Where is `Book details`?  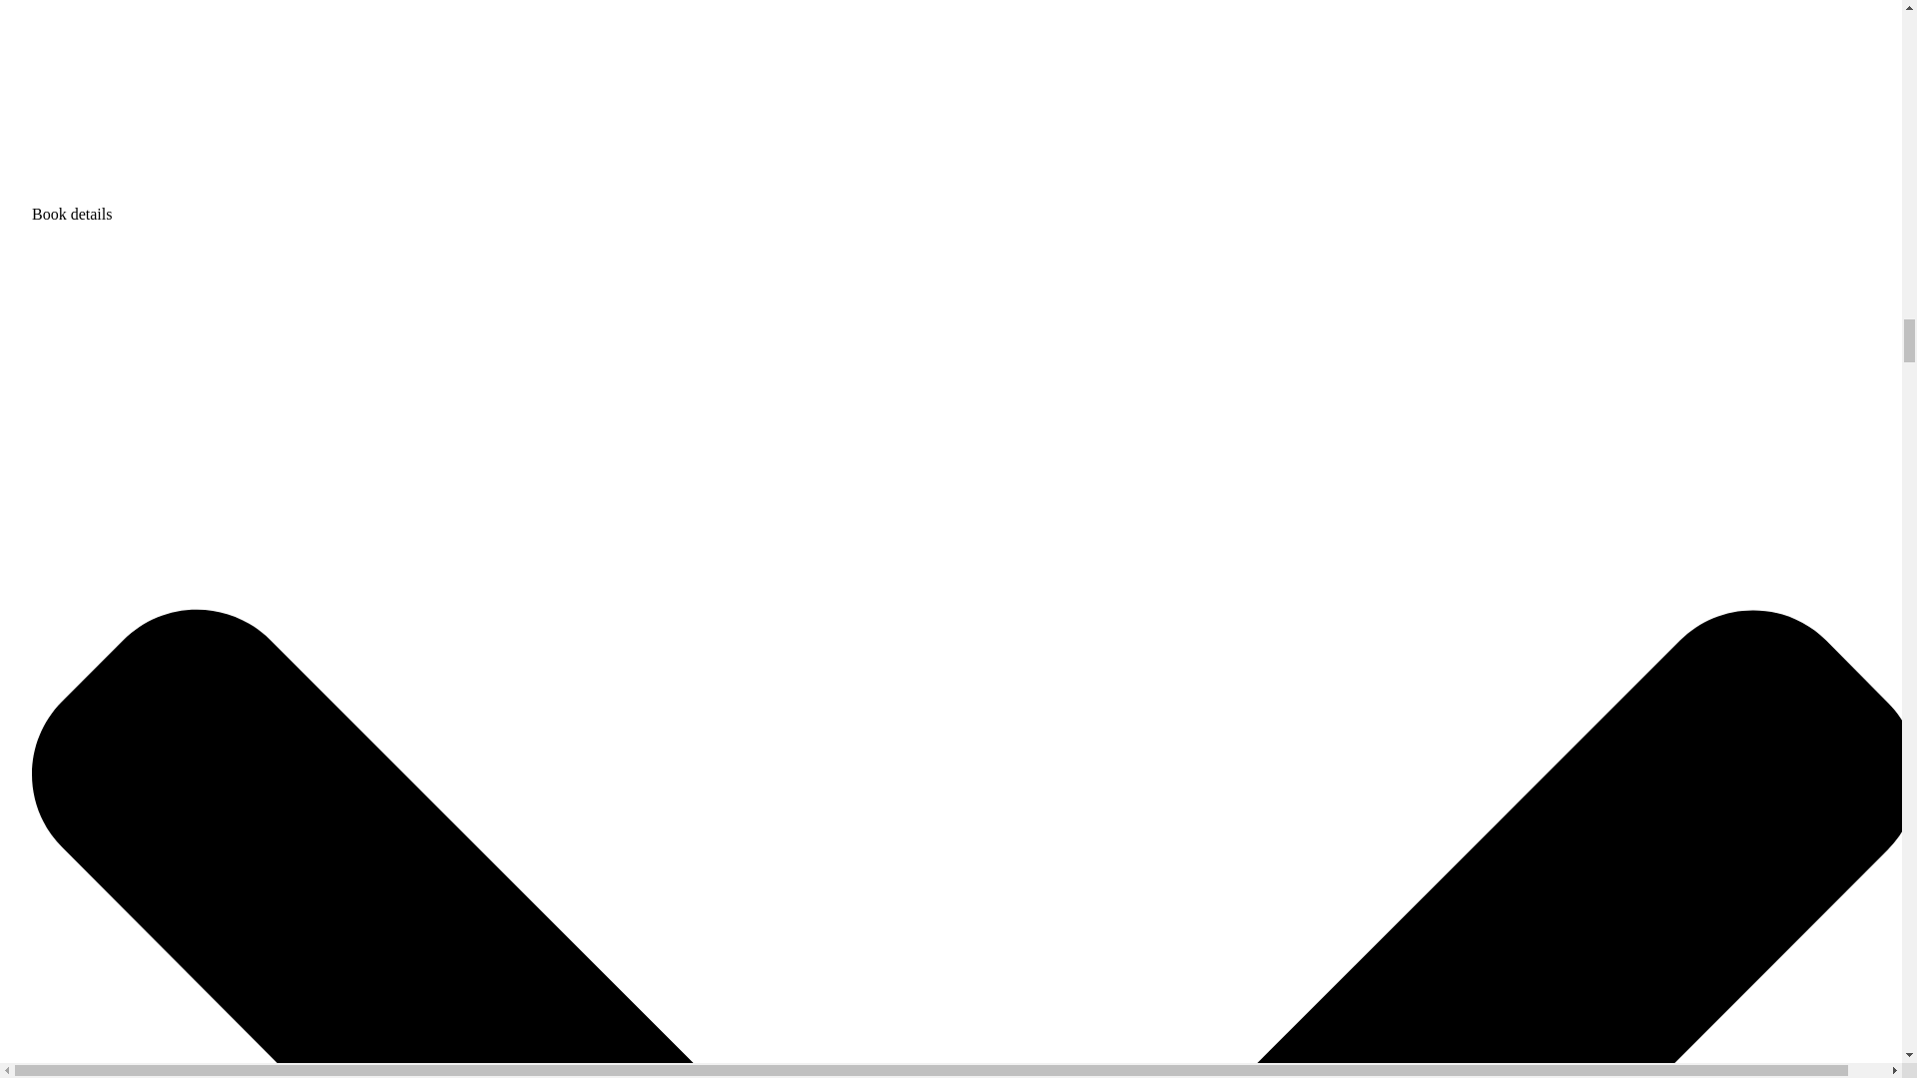
Book details is located at coordinates (974, 204).